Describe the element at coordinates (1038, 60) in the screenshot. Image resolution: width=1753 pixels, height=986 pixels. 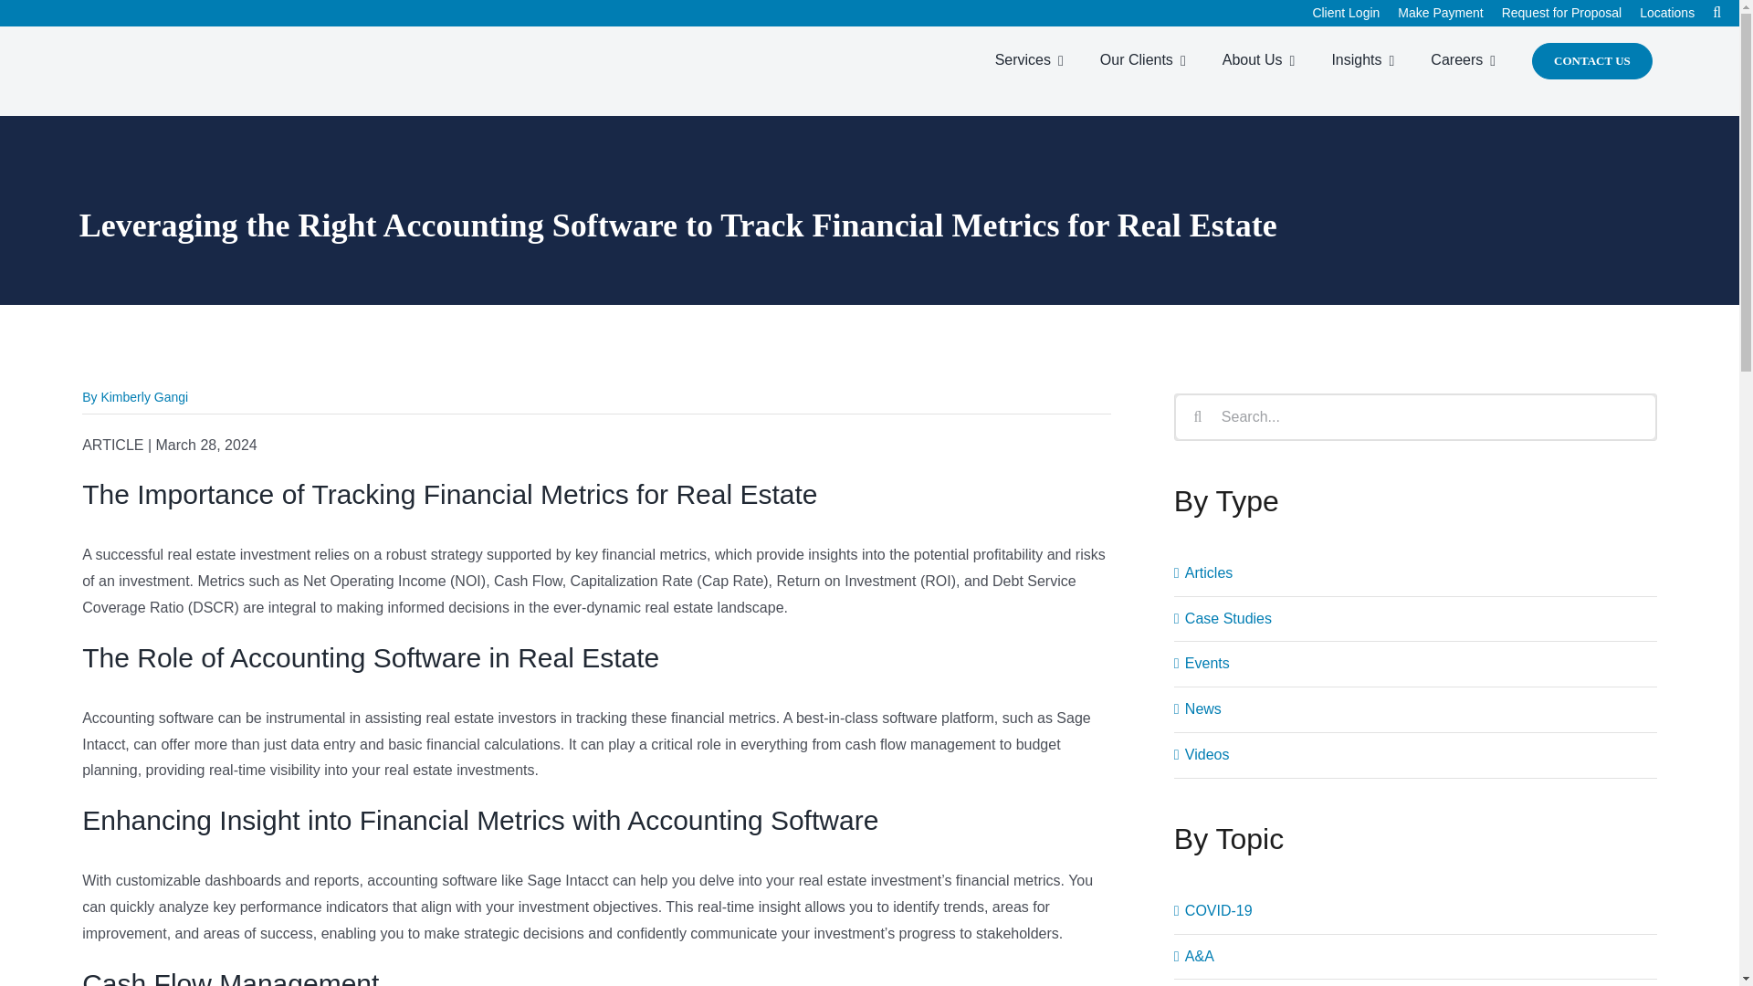
I see `Services` at that location.